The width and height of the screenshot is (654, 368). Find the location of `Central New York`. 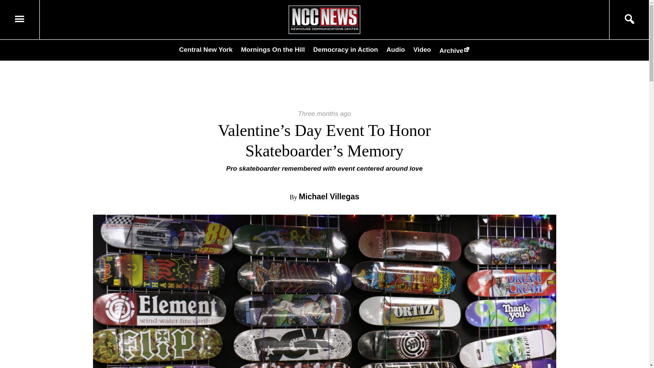

Central New York is located at coordinates (206, 49).